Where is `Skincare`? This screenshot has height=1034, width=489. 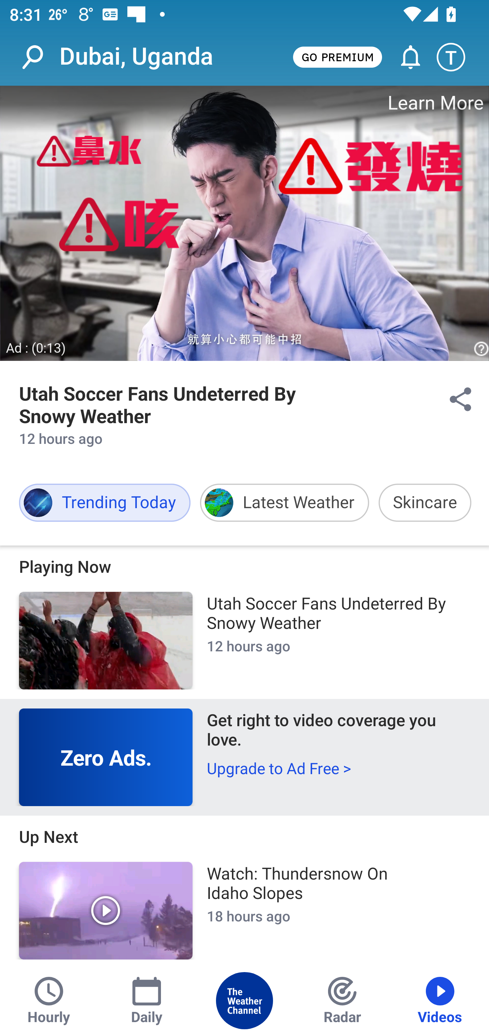
Skincare is located at coordinates (425, 503).